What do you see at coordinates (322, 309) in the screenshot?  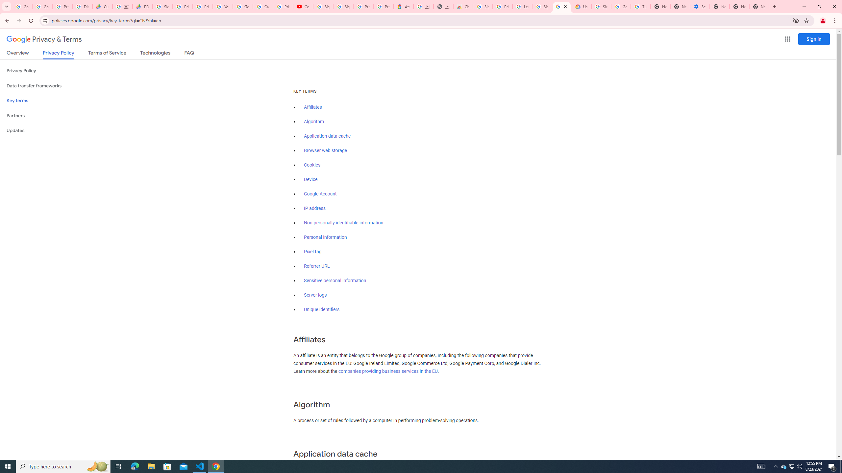 I see `Unique identifiers` at bounding box center [322, 309].